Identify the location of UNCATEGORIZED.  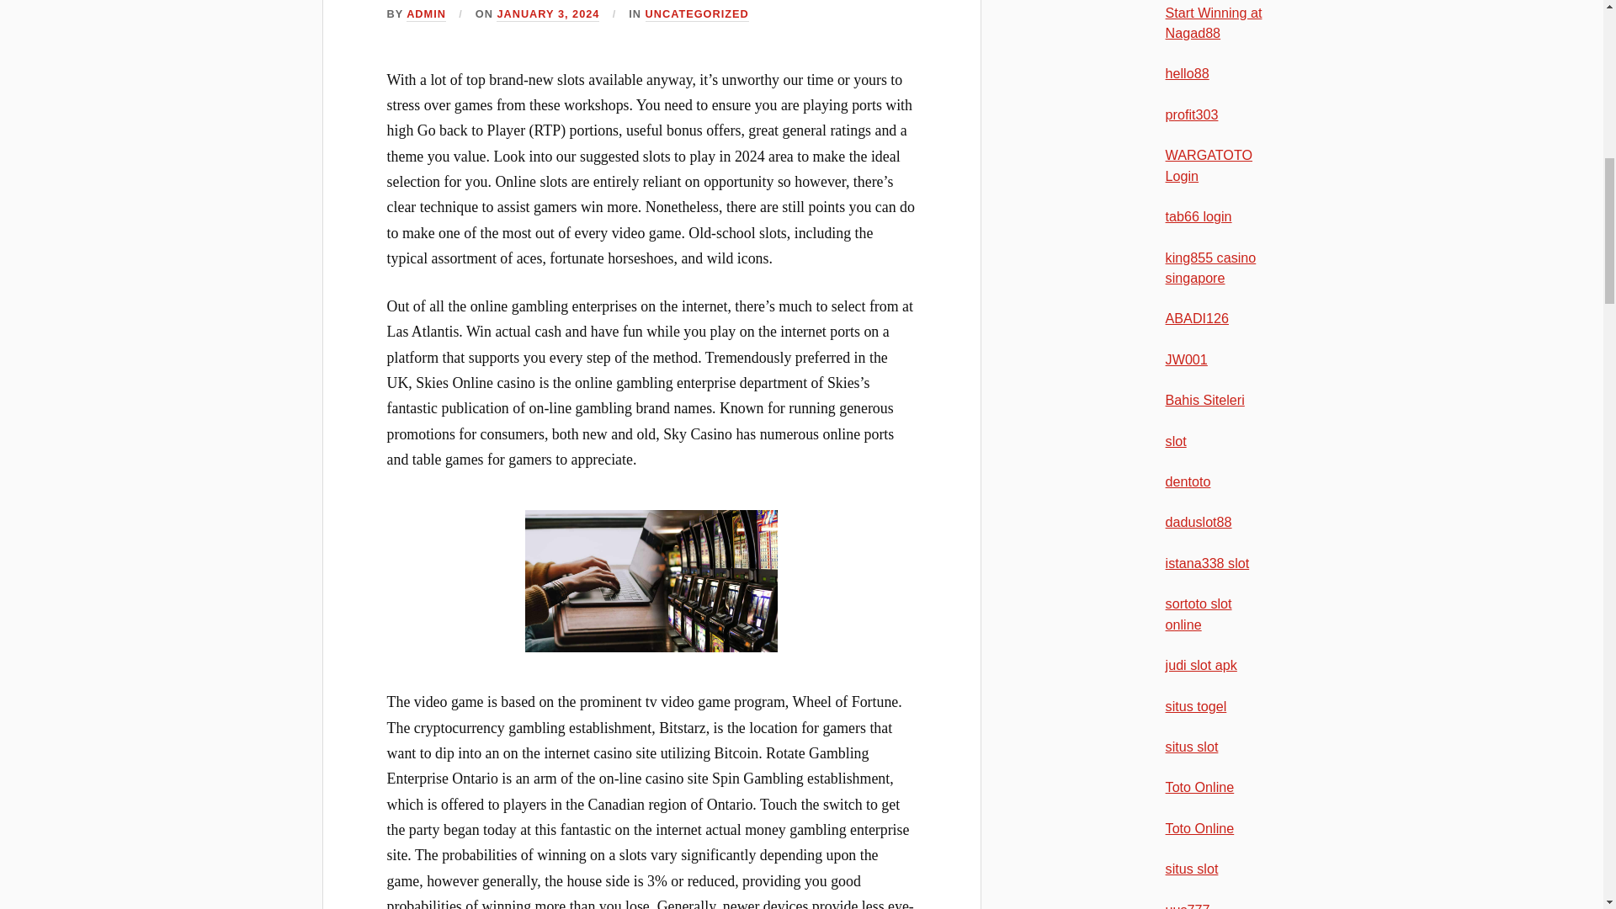
(697, 13).